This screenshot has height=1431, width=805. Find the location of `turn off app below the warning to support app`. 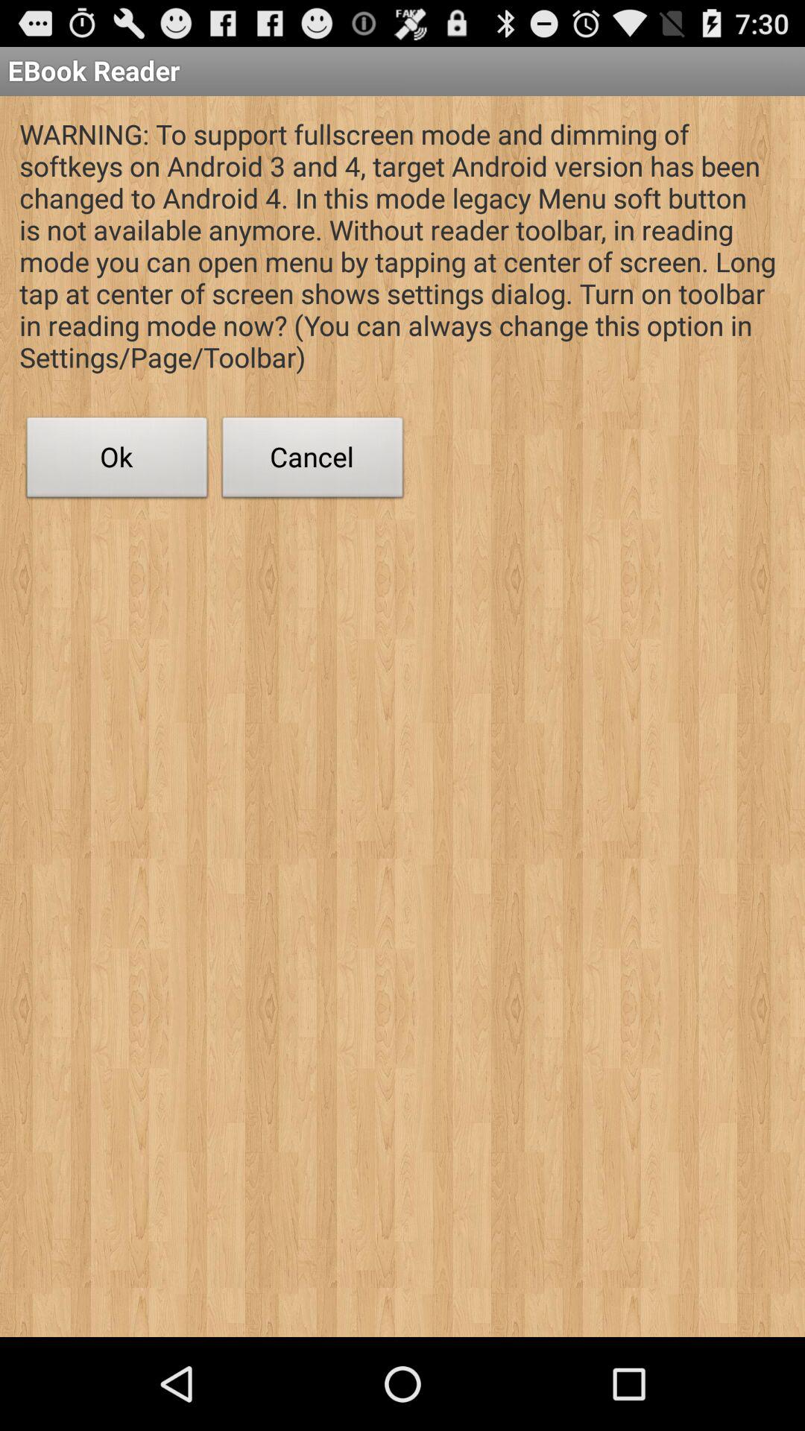

turn off app below the warning to support app is located at coordinates (117, 461).